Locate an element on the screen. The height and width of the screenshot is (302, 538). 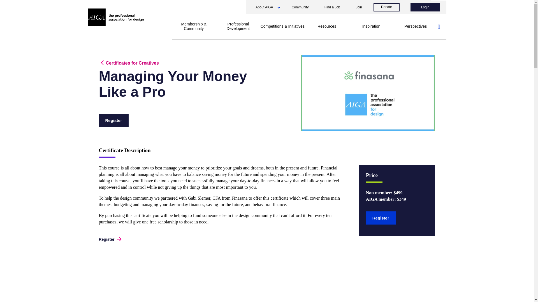
Donate is located at coordinates (386, 7).